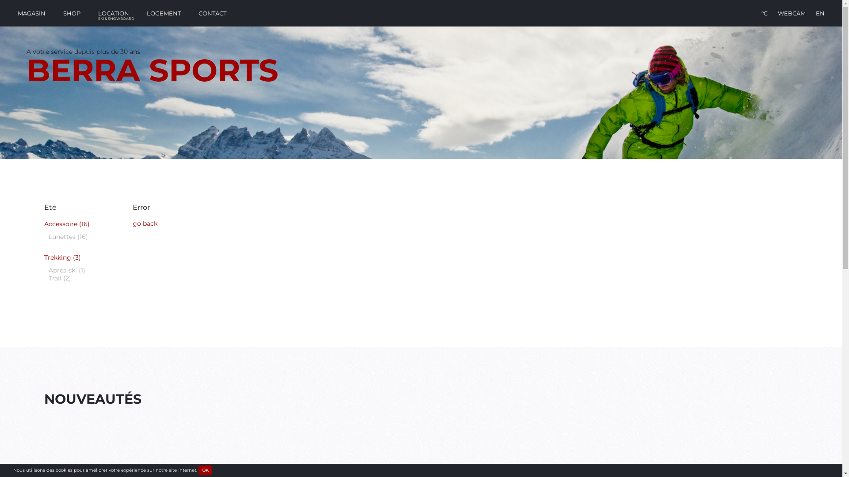  I want to click on BERRA SPORTS, so click(153, 70).